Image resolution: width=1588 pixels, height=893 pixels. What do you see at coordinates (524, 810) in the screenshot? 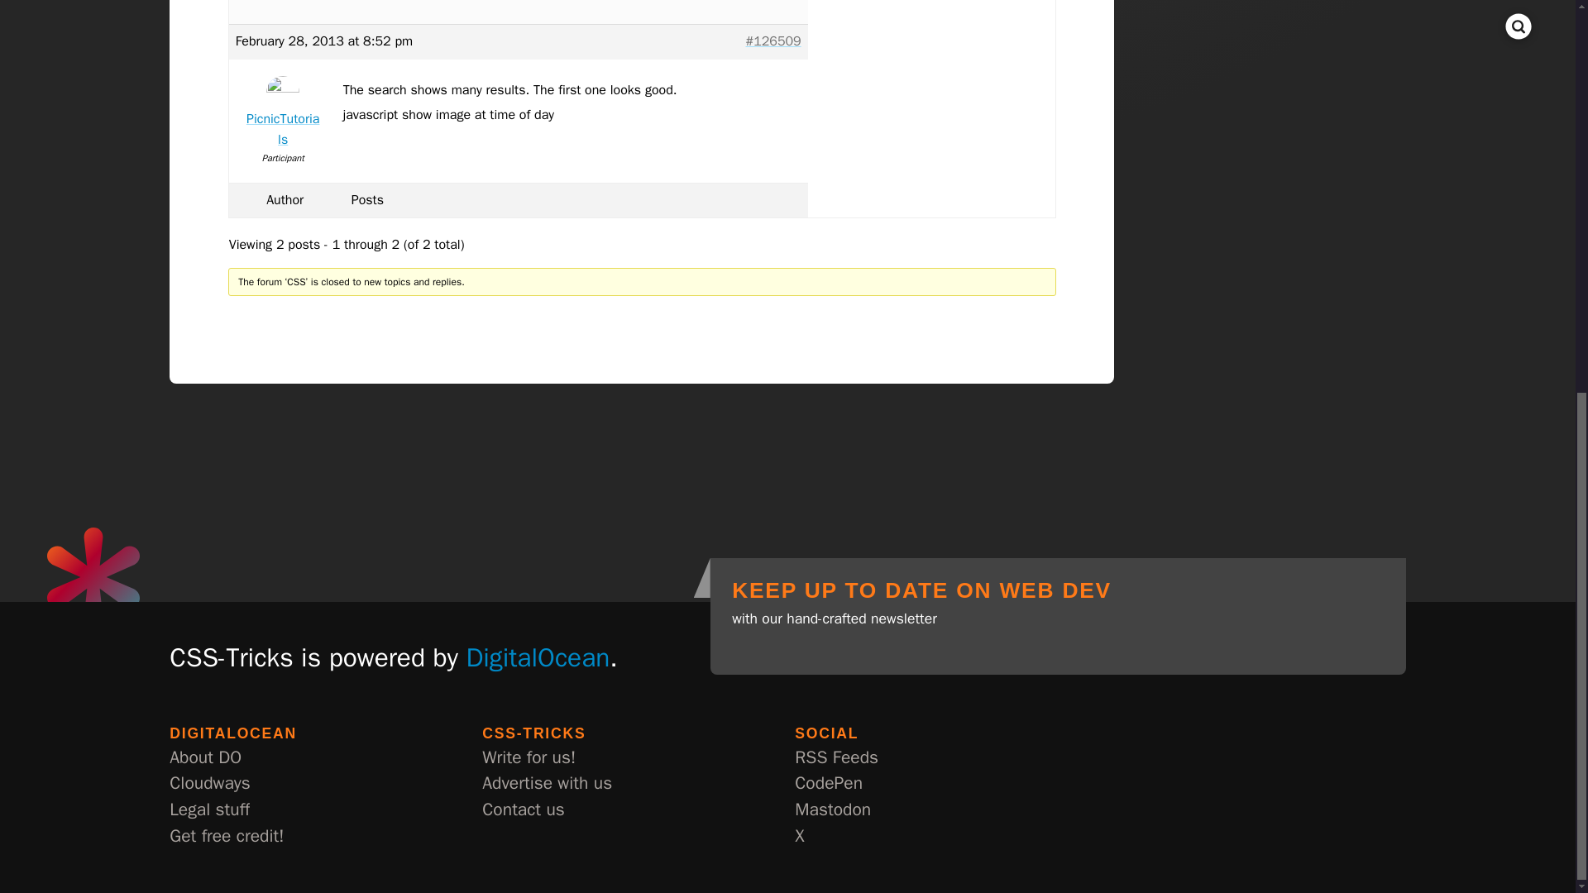
I see `Contact us` at bounding box center [524, 810].